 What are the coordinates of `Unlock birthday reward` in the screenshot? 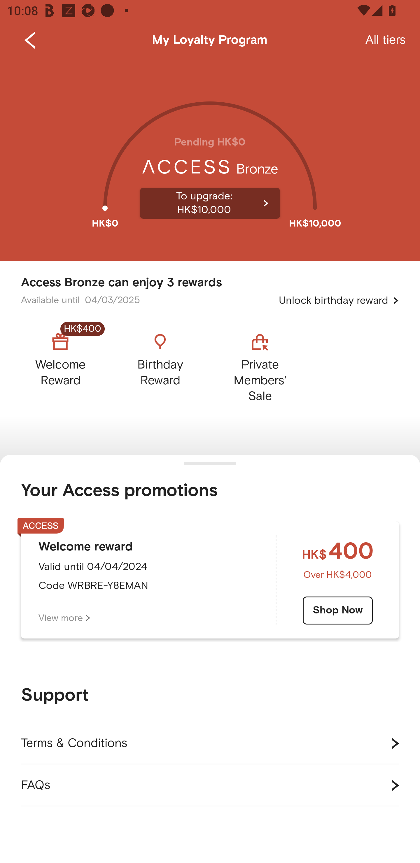 It's located at (339, 301).